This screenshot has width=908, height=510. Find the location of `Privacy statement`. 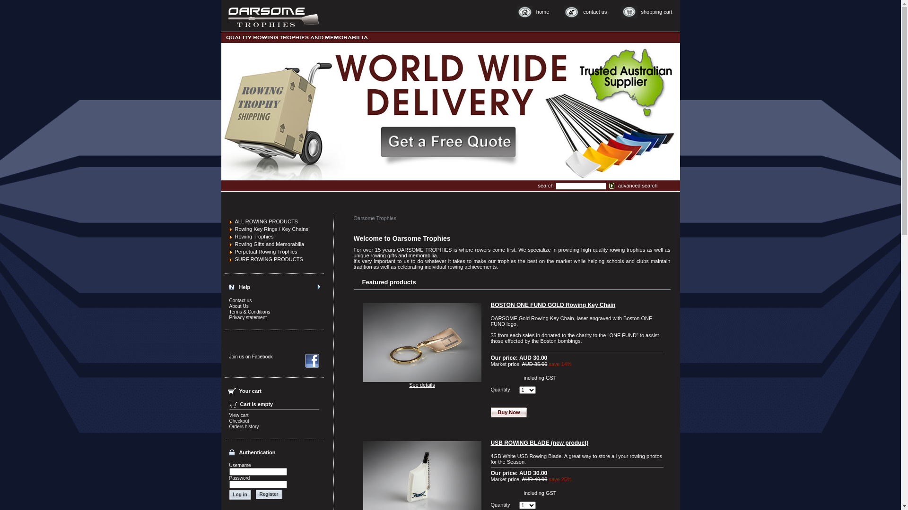

Privacy statement is located at coordinates (248, 317).